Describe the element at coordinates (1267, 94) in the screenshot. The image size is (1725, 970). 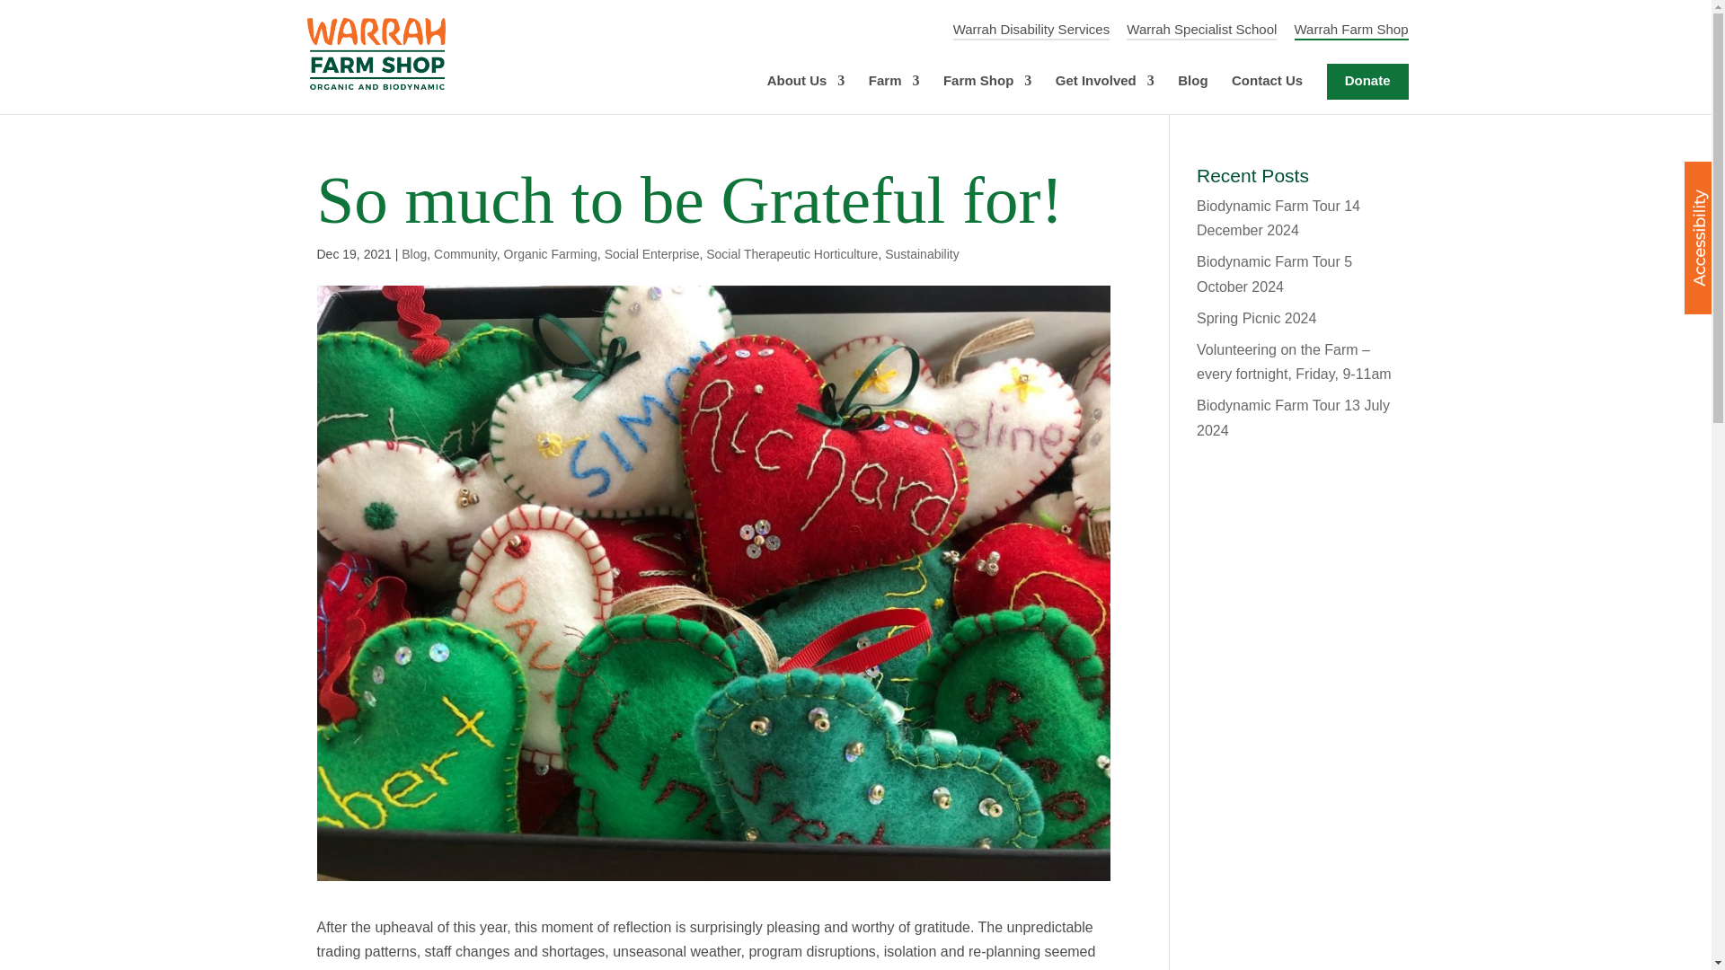
I see `Contact Us` at that location.